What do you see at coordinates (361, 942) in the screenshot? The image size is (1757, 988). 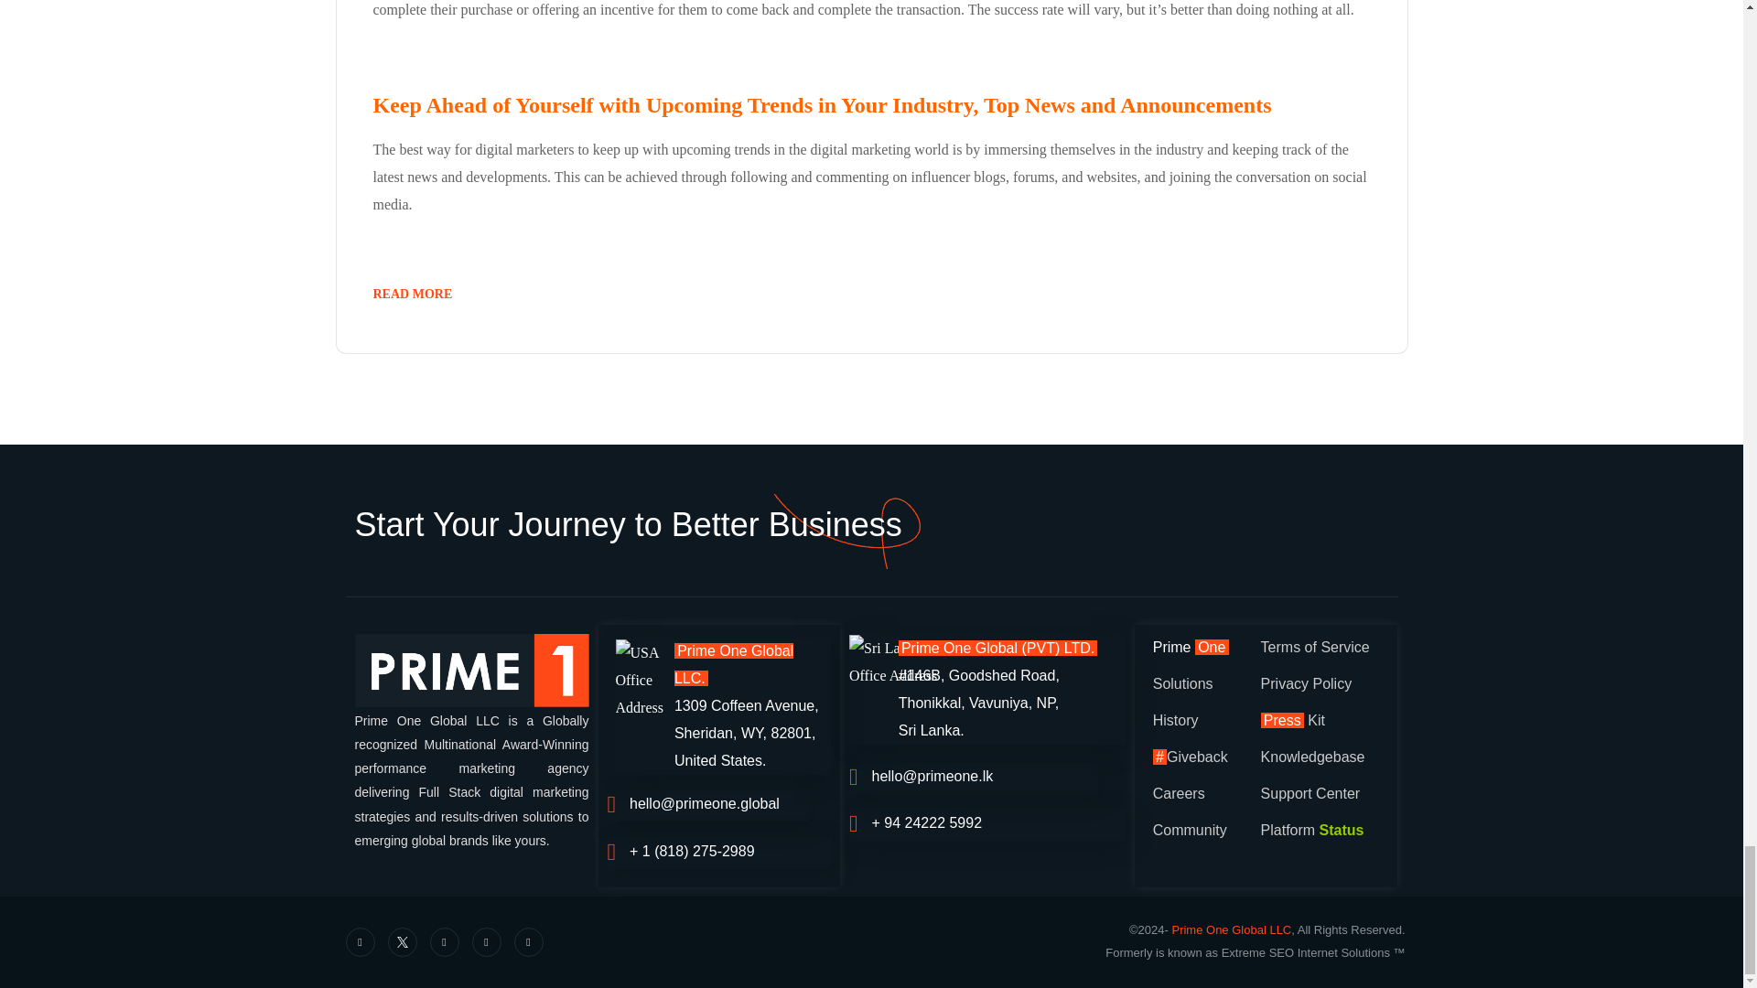 I see `Facebook` at bounding box center [361, 942].